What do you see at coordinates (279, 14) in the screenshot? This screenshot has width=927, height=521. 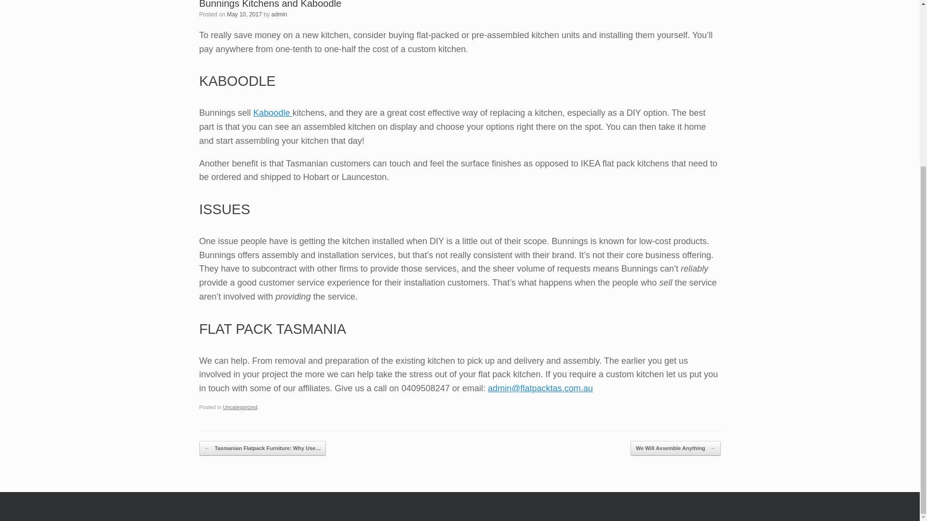 I see `View all posts by admin` at bounding box center [279, 14].